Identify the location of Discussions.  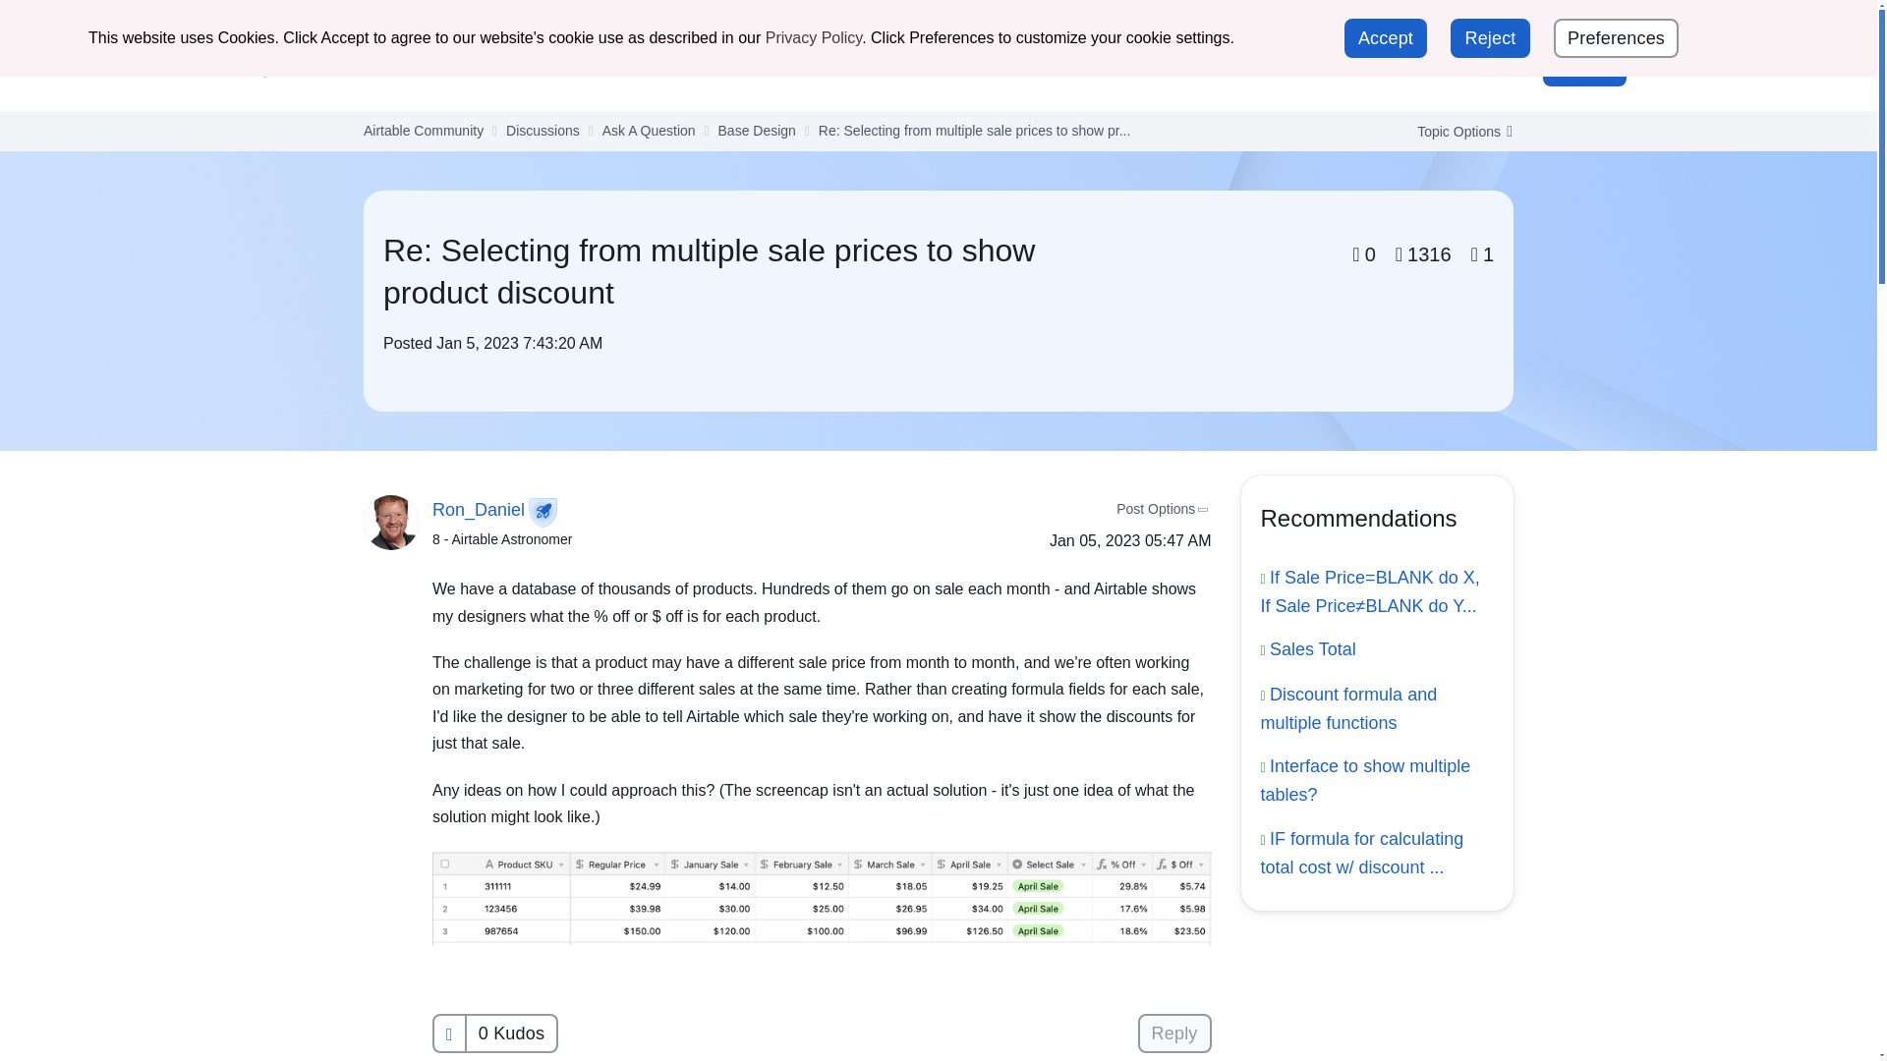
(673, 66).